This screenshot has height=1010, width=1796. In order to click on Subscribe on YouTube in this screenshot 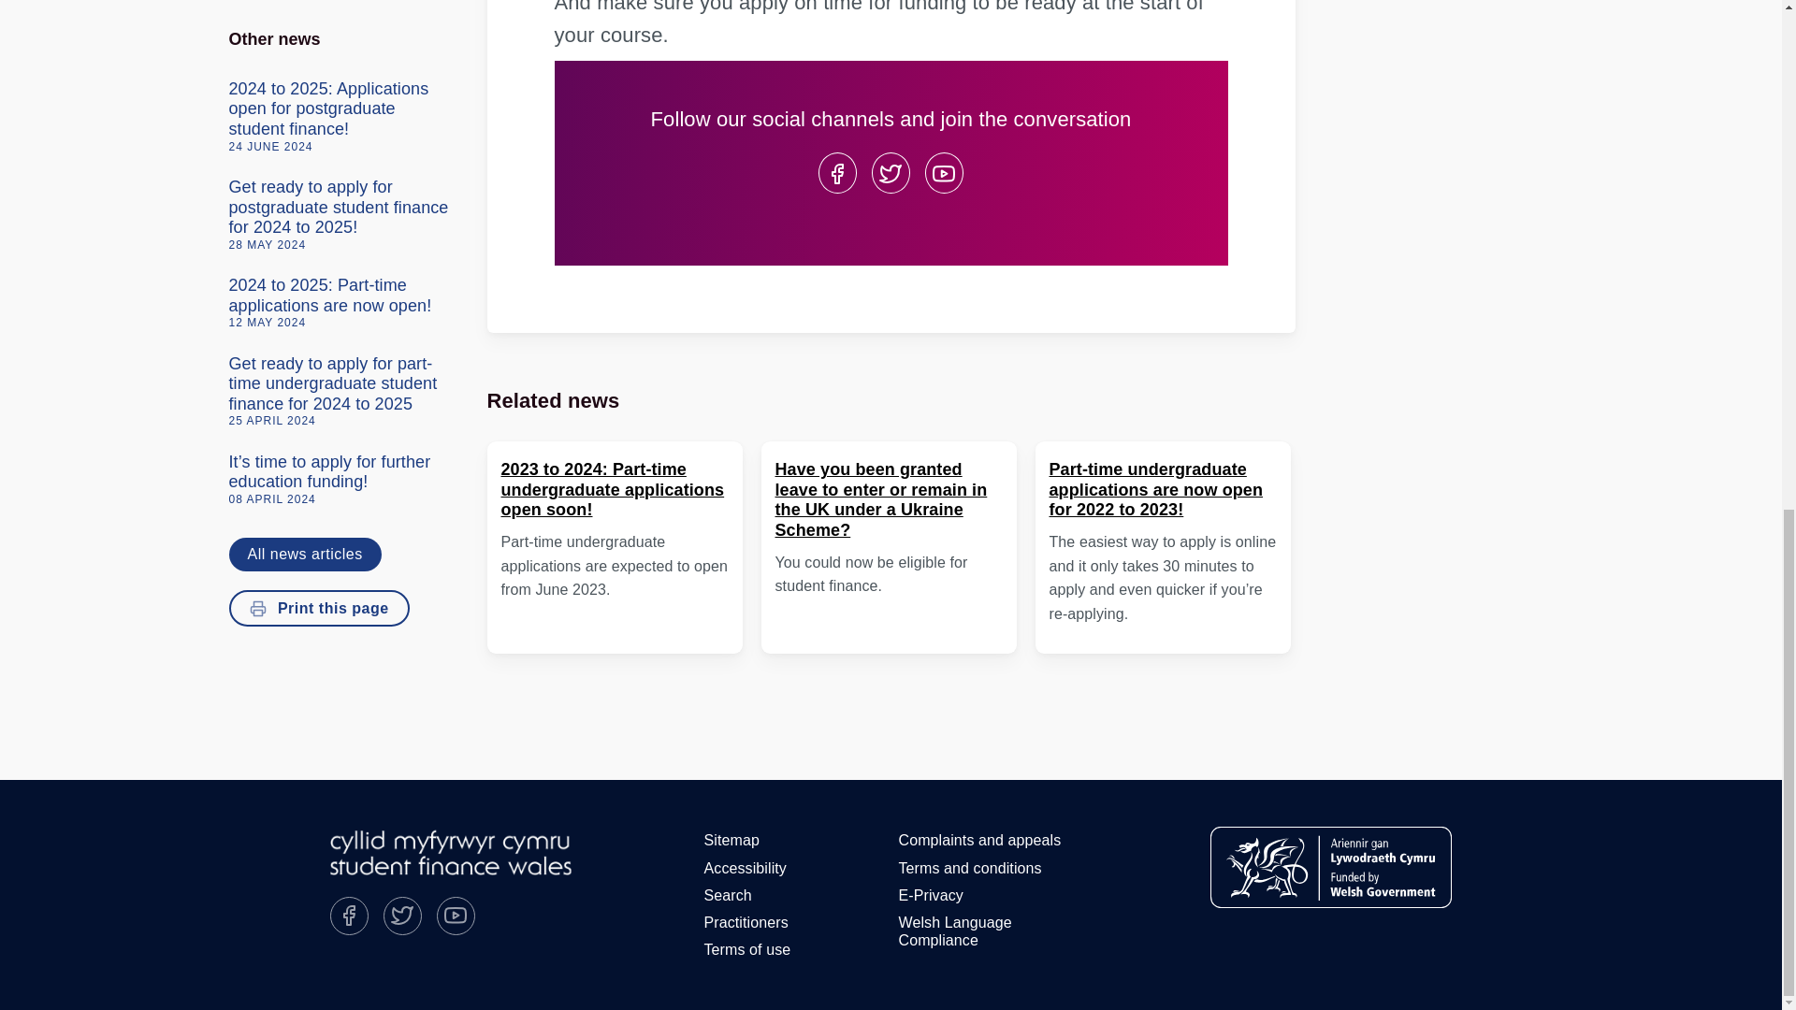, I will do `click(943, 172)`.